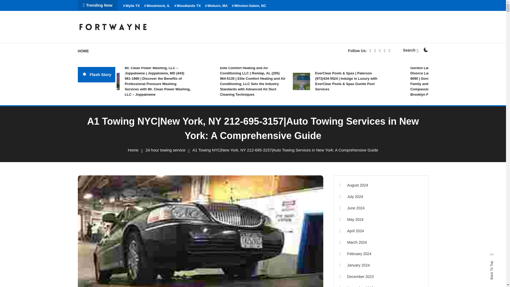 This screenshot has height=287, width=510. I want to click on Woodlands TX, so click(187, 6).